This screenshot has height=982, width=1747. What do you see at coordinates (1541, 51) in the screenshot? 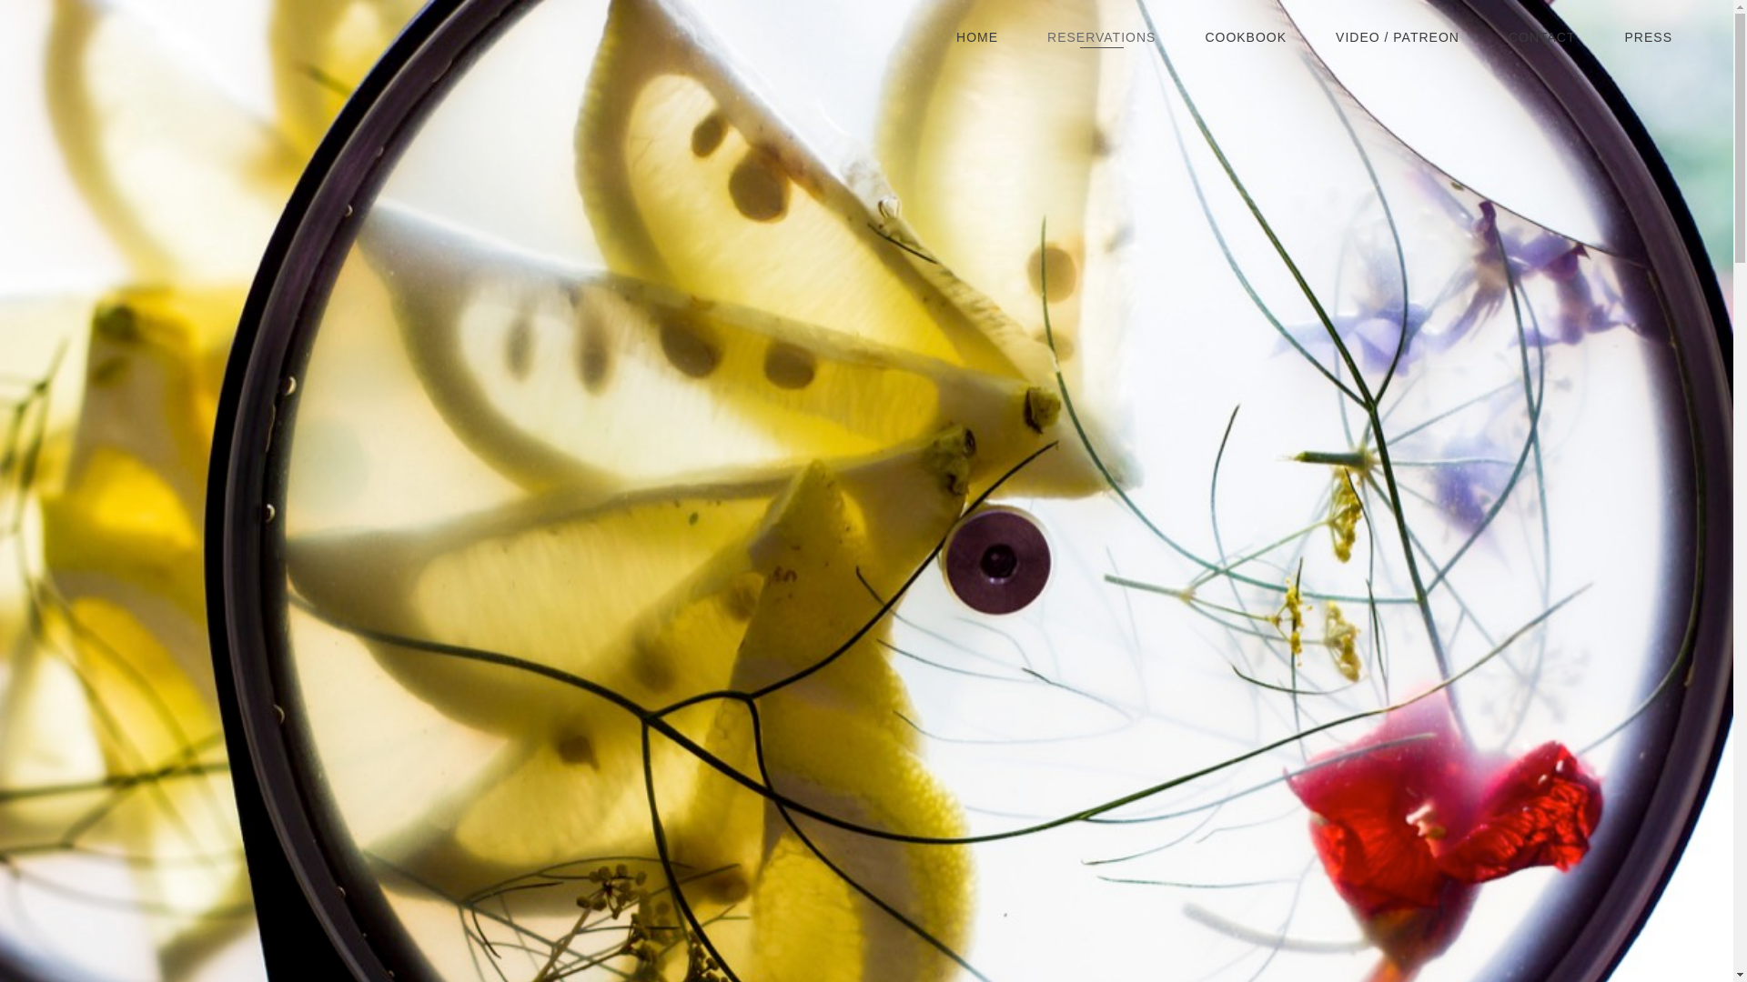
I see `CONTACT` at bounding box center [1541, 51].